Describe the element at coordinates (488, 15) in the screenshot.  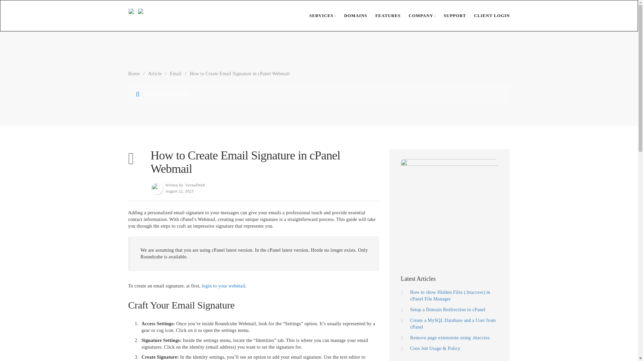
I see `CLIENT LOGIN` at that location.